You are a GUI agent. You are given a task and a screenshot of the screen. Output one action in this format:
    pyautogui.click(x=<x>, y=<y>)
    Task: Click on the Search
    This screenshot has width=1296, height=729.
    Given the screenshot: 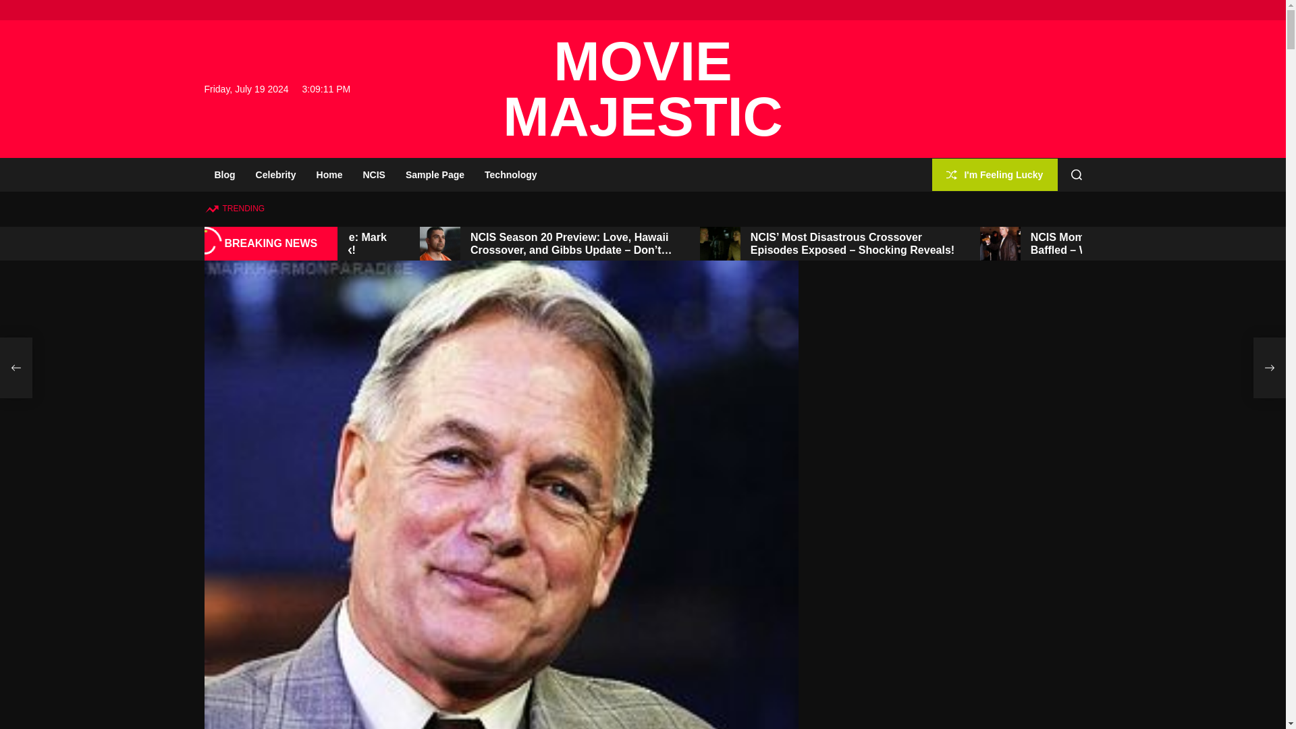 What is the action you would take?
    pyautogui.click(x=1077, y=174)
    